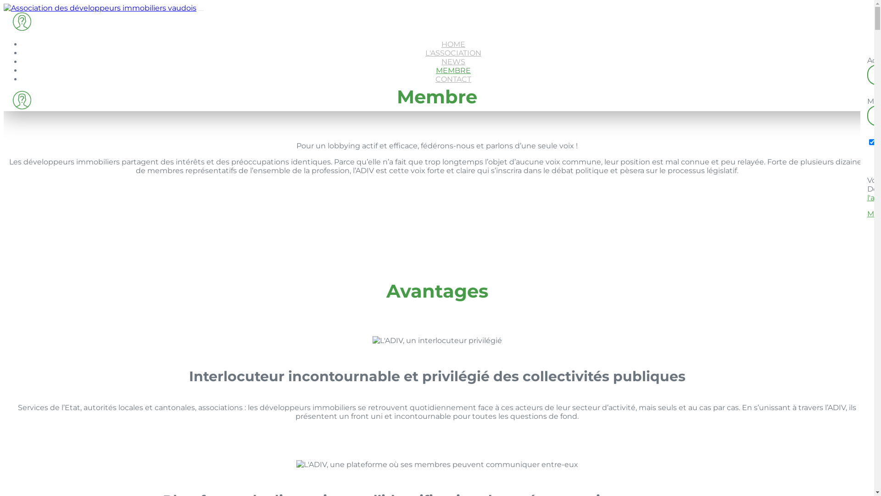  I want to click on CONTACT, so click(453, 79).